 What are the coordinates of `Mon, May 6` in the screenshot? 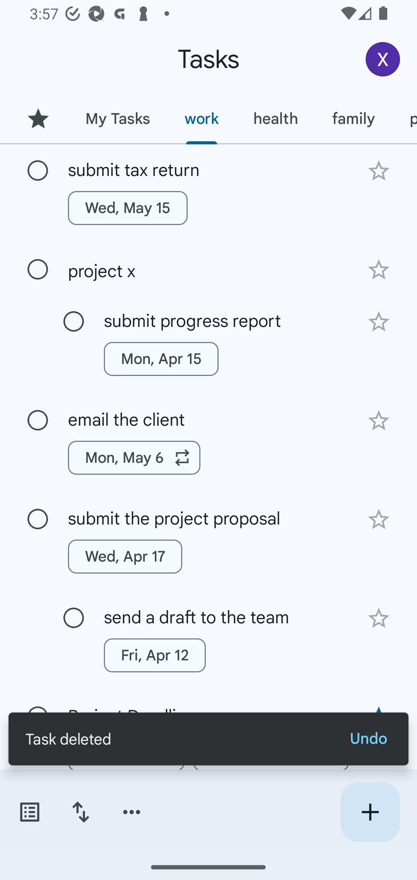 It's located at (134, 457).